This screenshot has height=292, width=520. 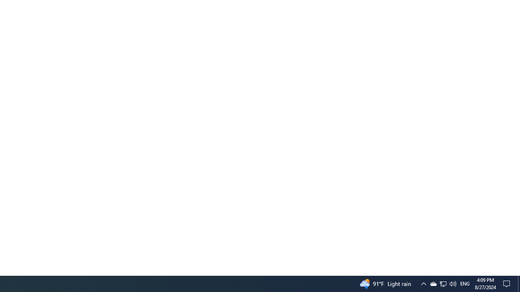 What do you see at coordinates (465, 284) in the screenshot?
I see `User Promoted Notification Area` at bounding box center [465, 284].